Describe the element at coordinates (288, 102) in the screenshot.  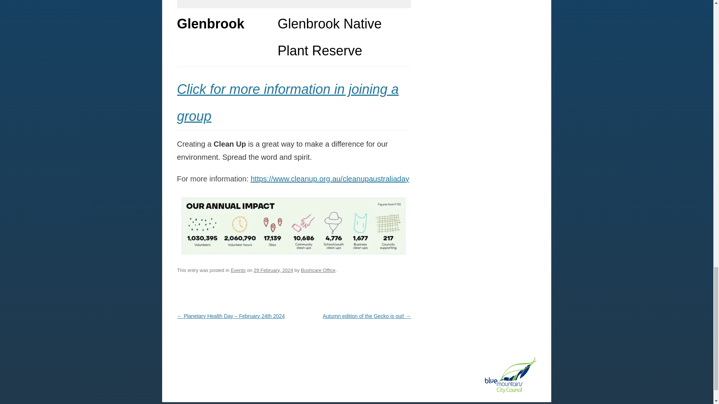
I see `Click for more information in joining a group` at that location.